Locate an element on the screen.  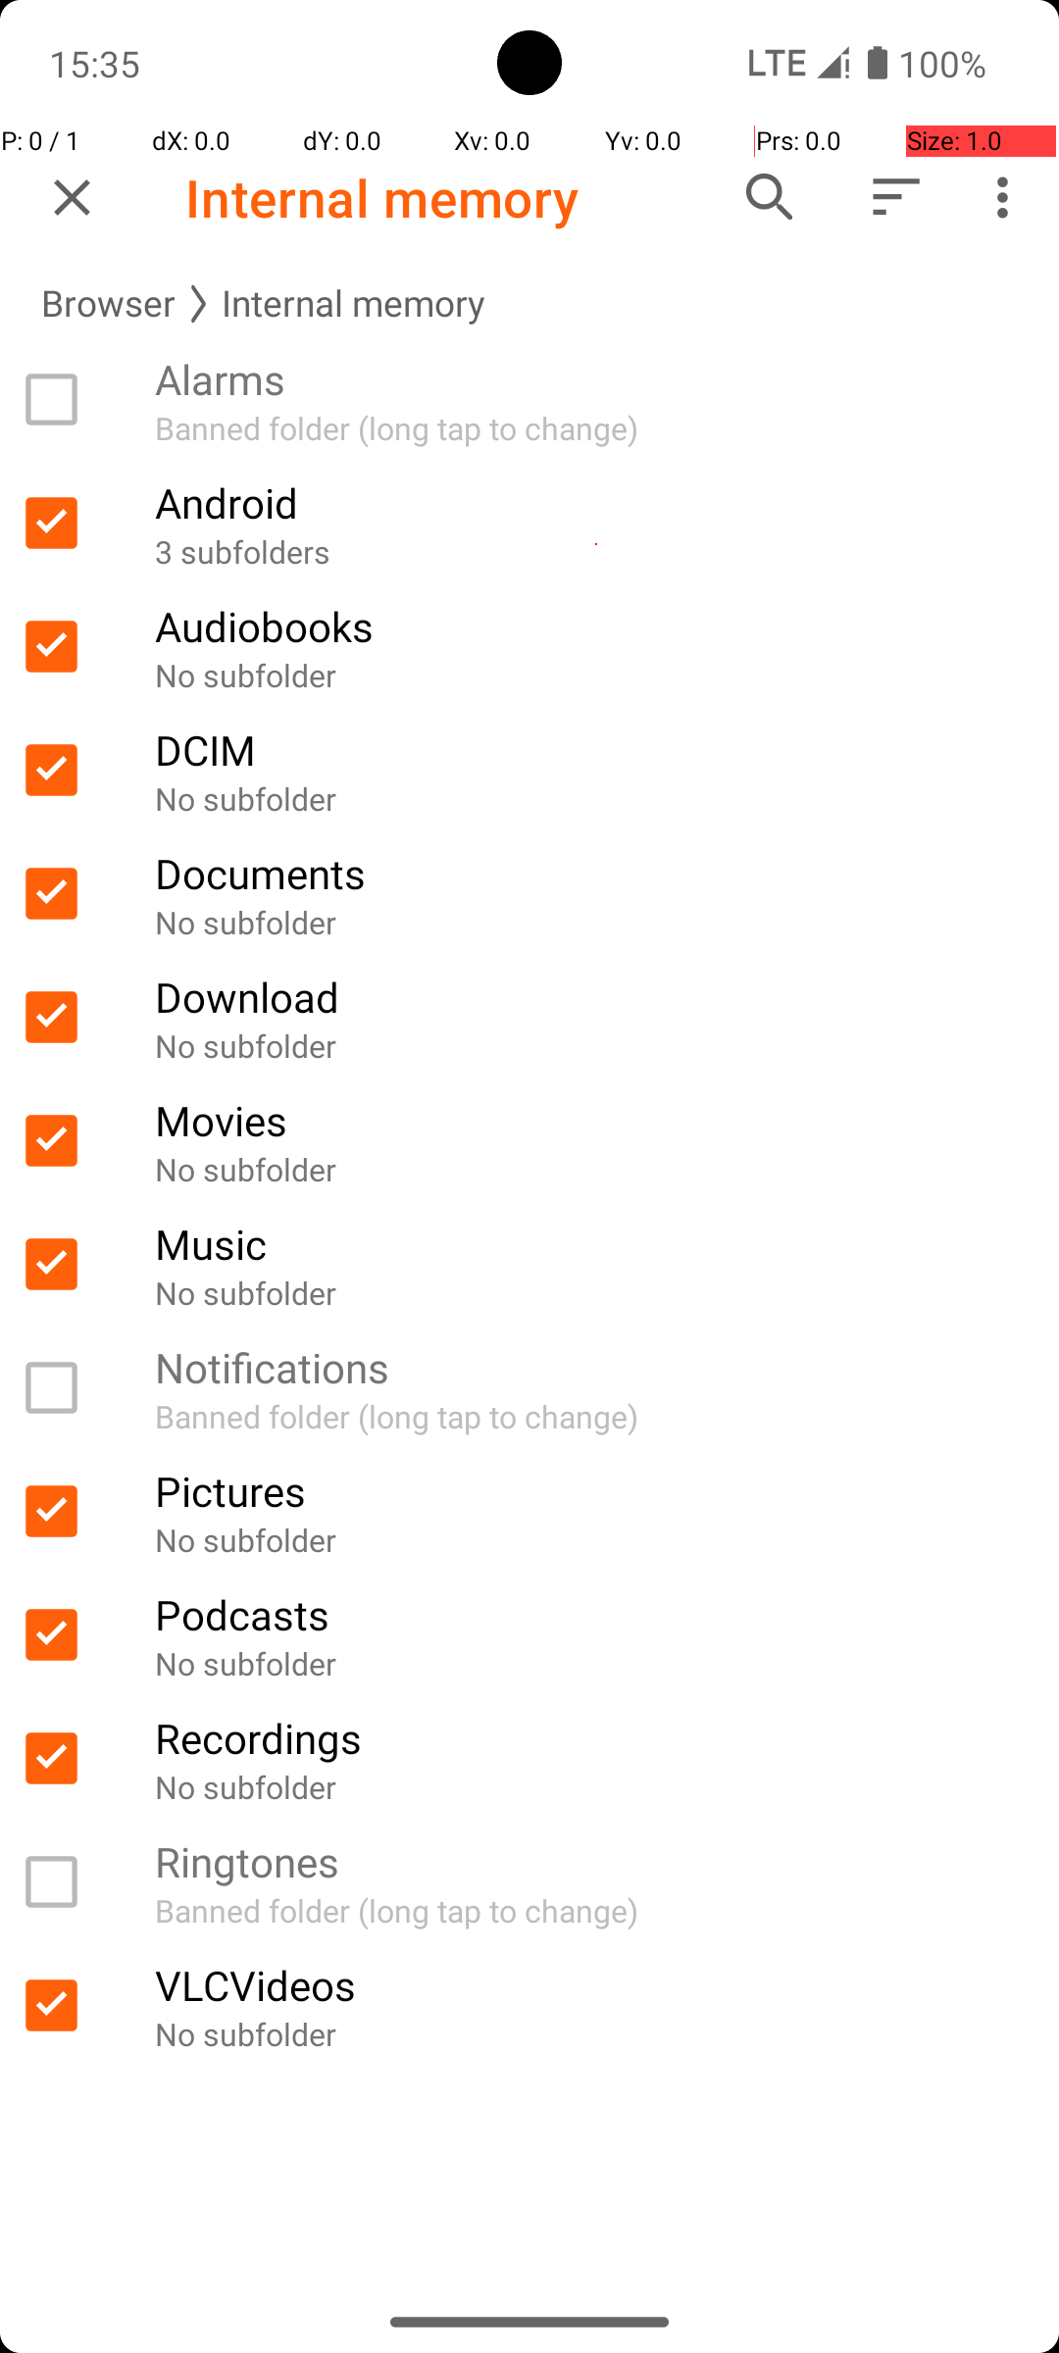
Ringtones is located at coordinates (596, 1861).